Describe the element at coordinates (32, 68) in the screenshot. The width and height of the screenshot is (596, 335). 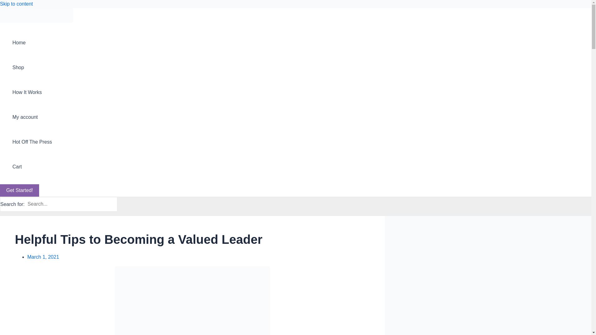
I see `Shop` at that location.